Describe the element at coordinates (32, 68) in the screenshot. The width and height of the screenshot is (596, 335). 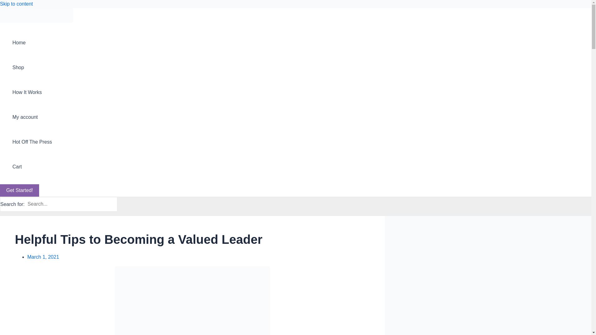
I see `Shop` at that location.